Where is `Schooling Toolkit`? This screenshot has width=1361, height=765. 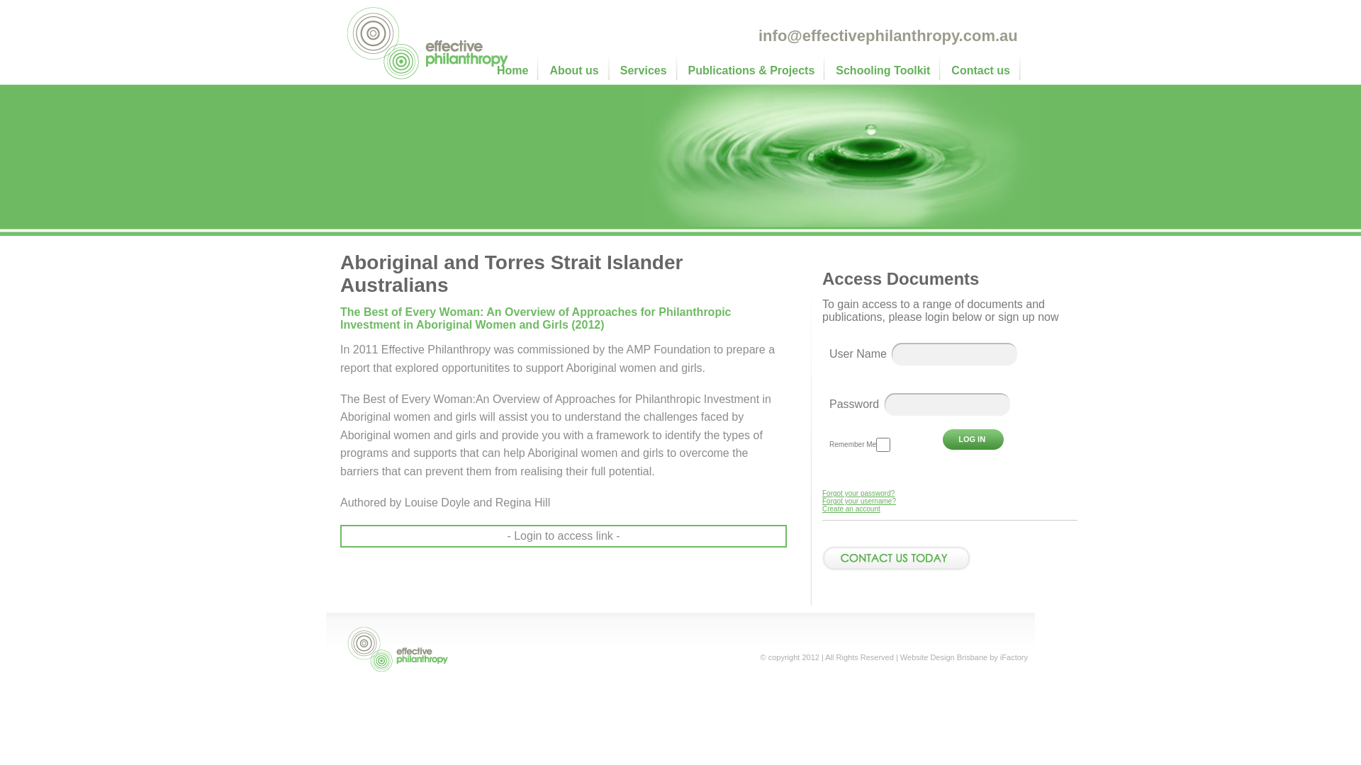 Schooling Toolkit is located at coordinates (883, 69).